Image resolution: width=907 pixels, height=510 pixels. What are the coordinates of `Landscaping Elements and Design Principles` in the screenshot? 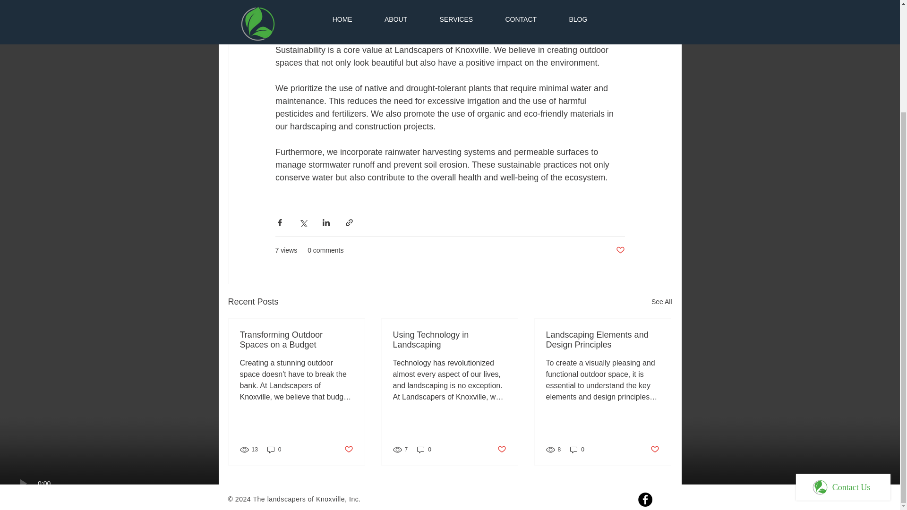 It's located at (602, 340).